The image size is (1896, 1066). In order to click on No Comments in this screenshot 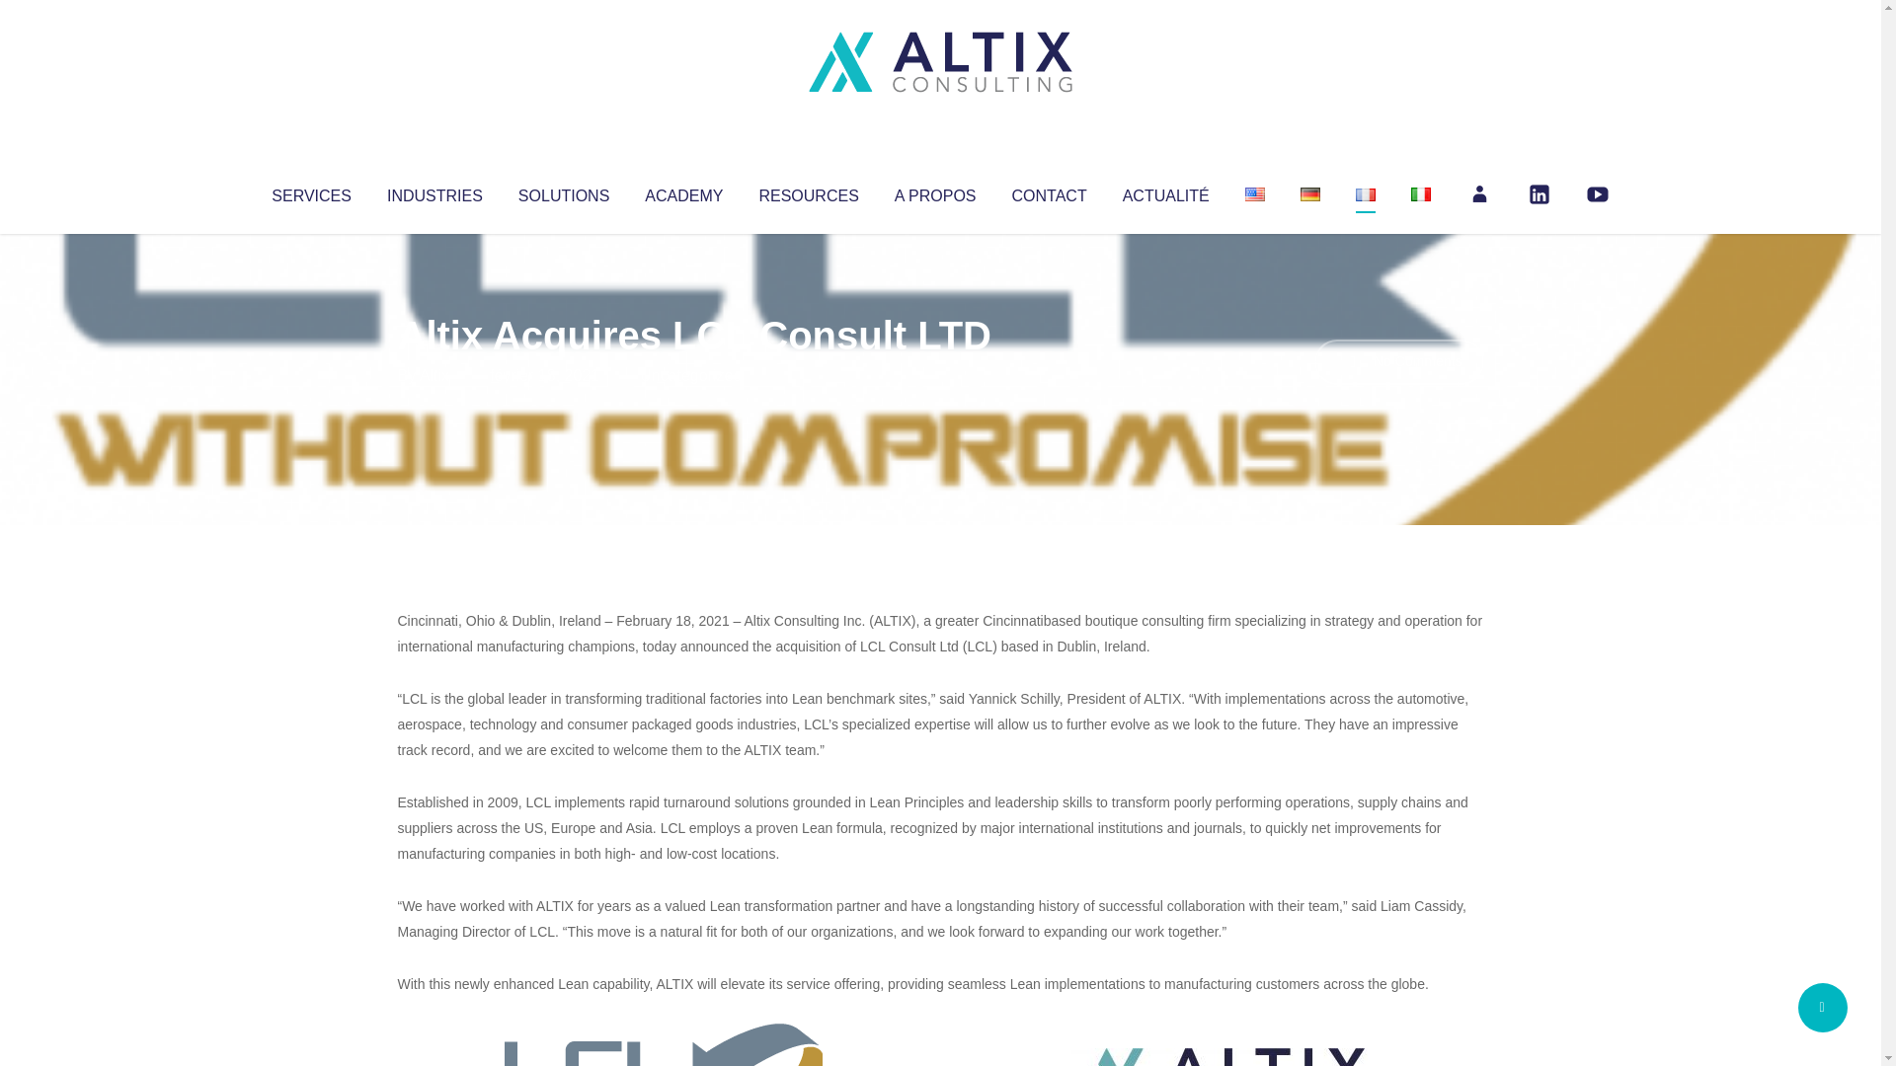, I will do `click(1398, 361)`.